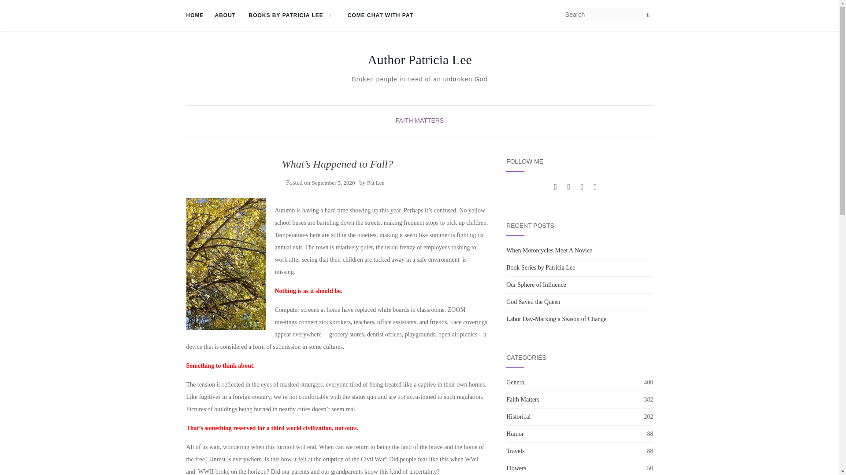 The height and width of the screenshot is (475, 846). What do you see at coordinates (419, 60) in the screenshot?
I see `Author Patricia Lee` at bounding box center [419, 60].